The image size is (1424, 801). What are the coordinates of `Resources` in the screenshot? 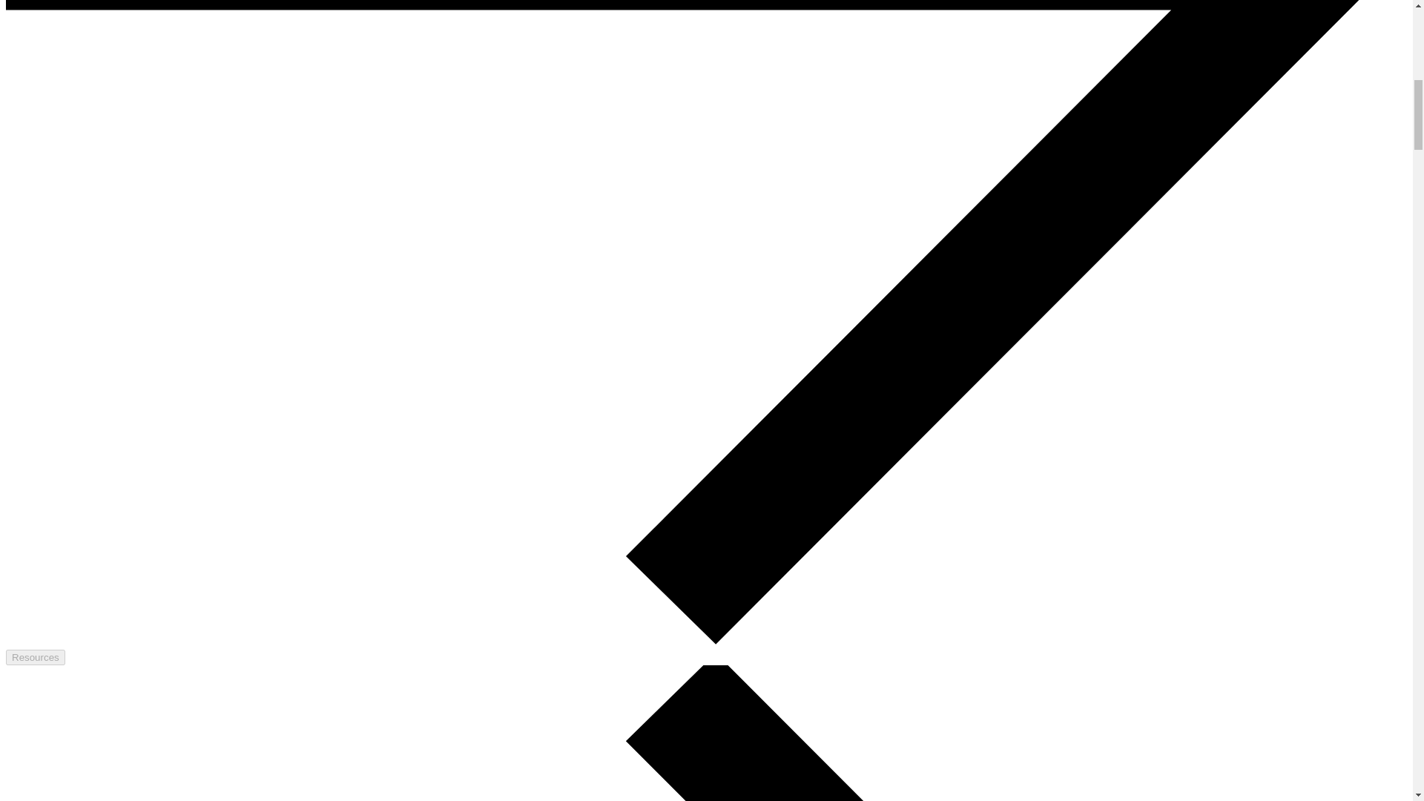 It's located at (36, 657).